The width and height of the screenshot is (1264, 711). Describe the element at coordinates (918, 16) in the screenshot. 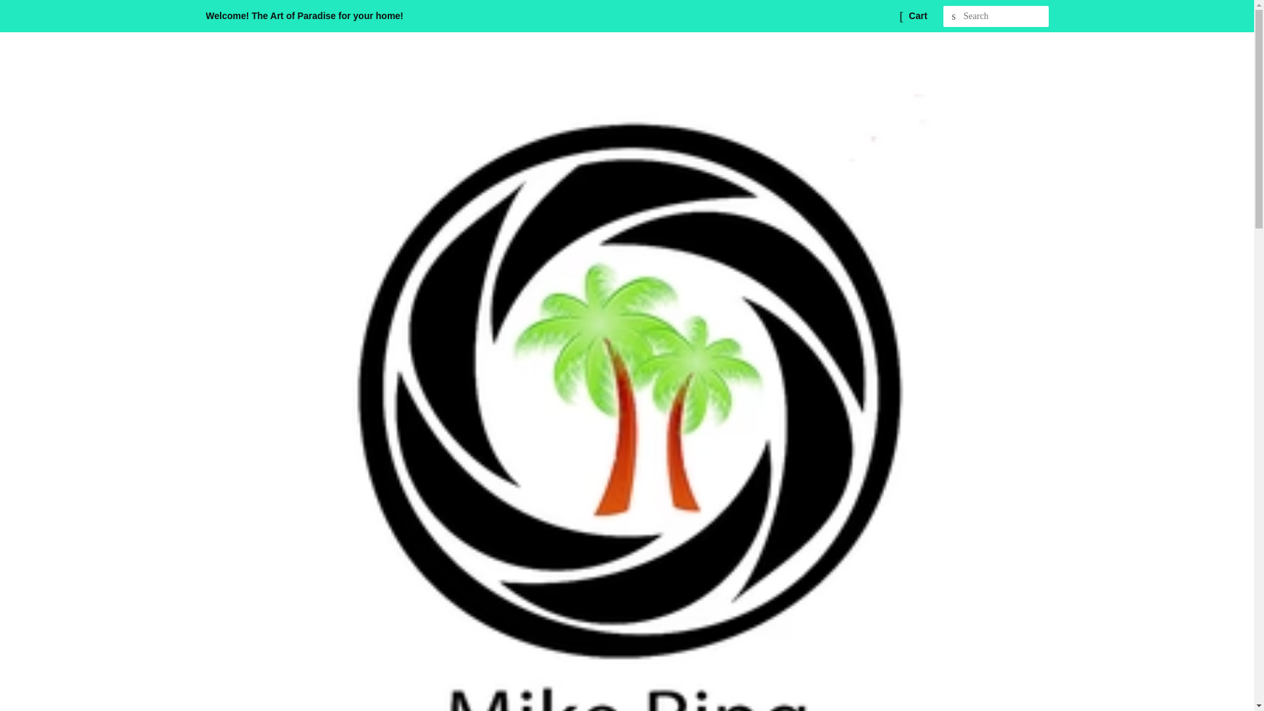

I see `Cart` at that location.